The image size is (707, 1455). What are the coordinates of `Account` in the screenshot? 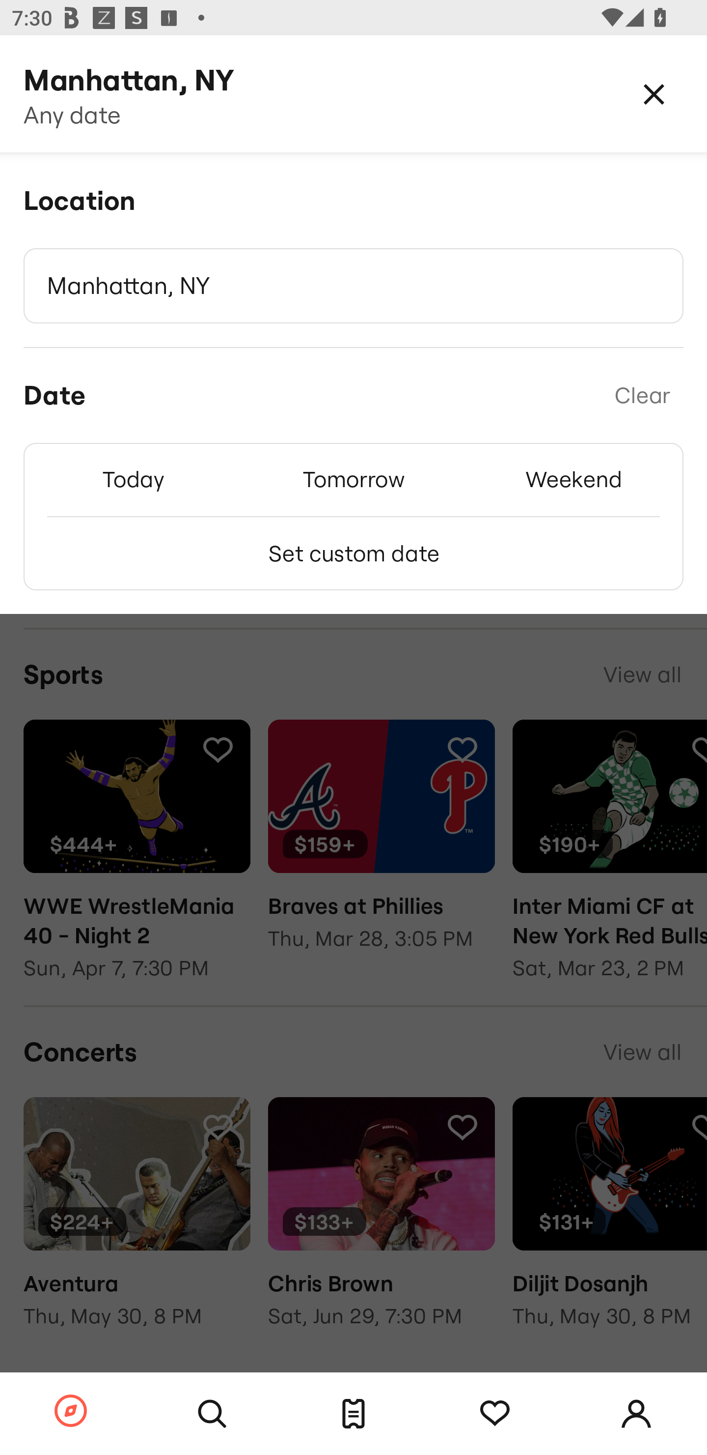 It's located at (636, 1414).